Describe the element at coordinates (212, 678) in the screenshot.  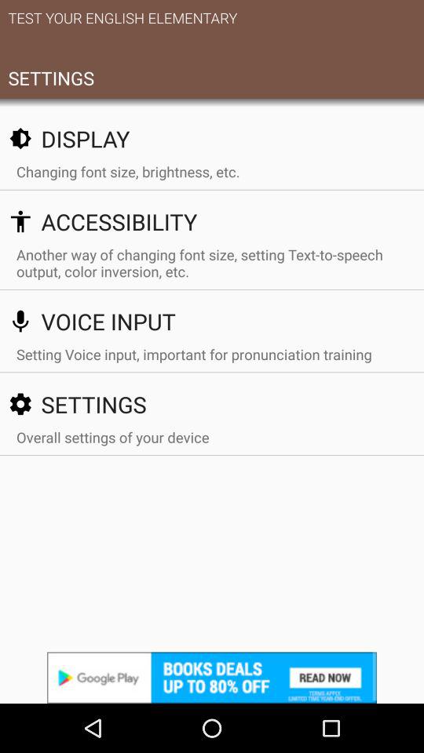
I see `go to advertisements website` at that location.